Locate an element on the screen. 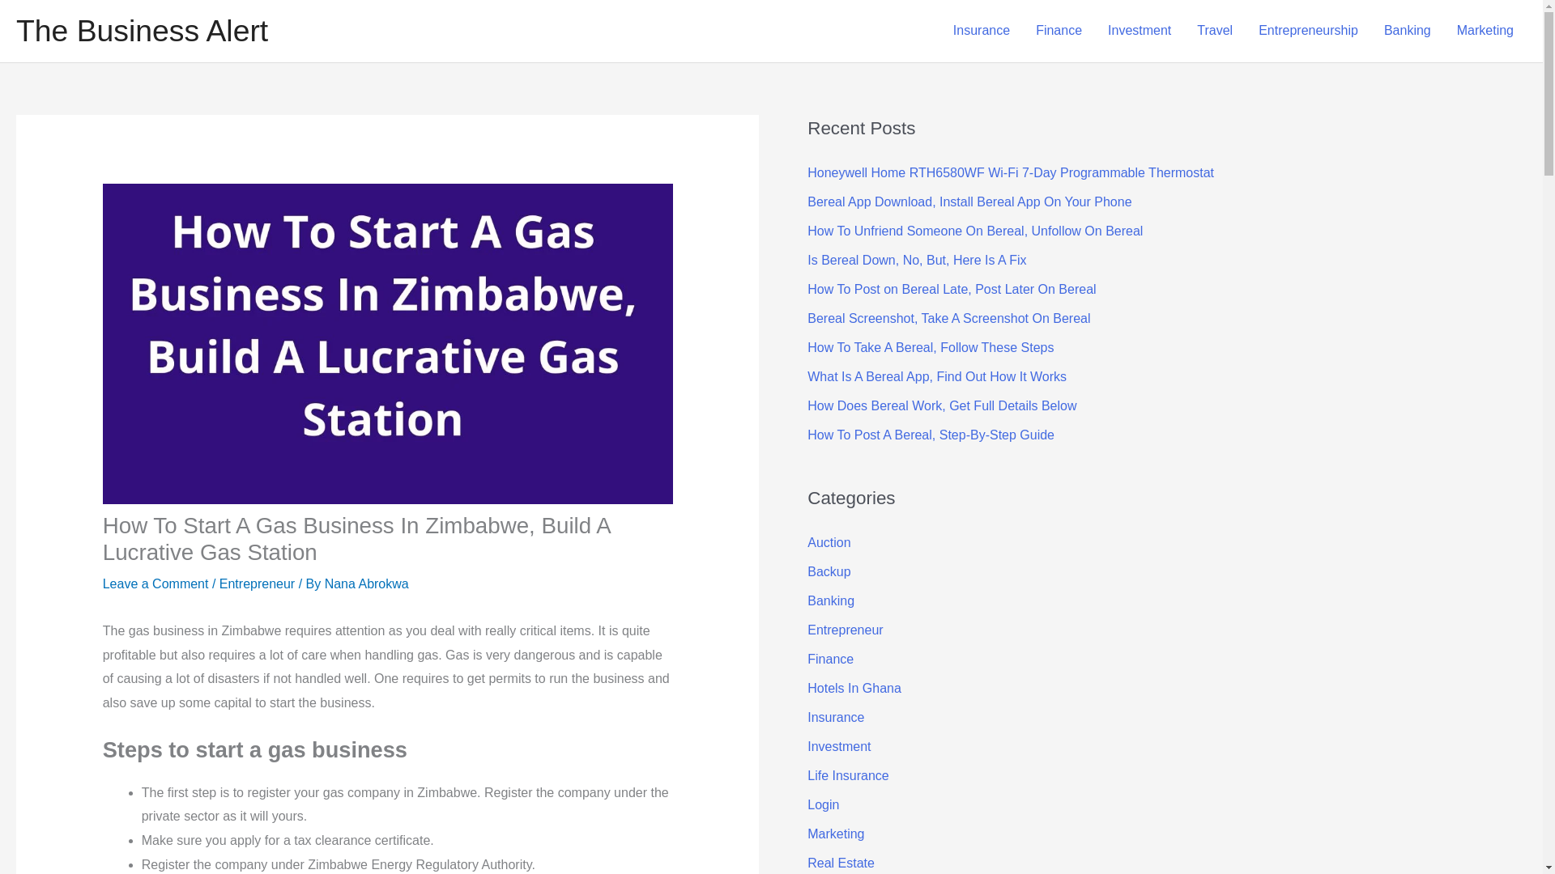 The image size is (1555, 874). Finance is located at coordinates (1059, 31).